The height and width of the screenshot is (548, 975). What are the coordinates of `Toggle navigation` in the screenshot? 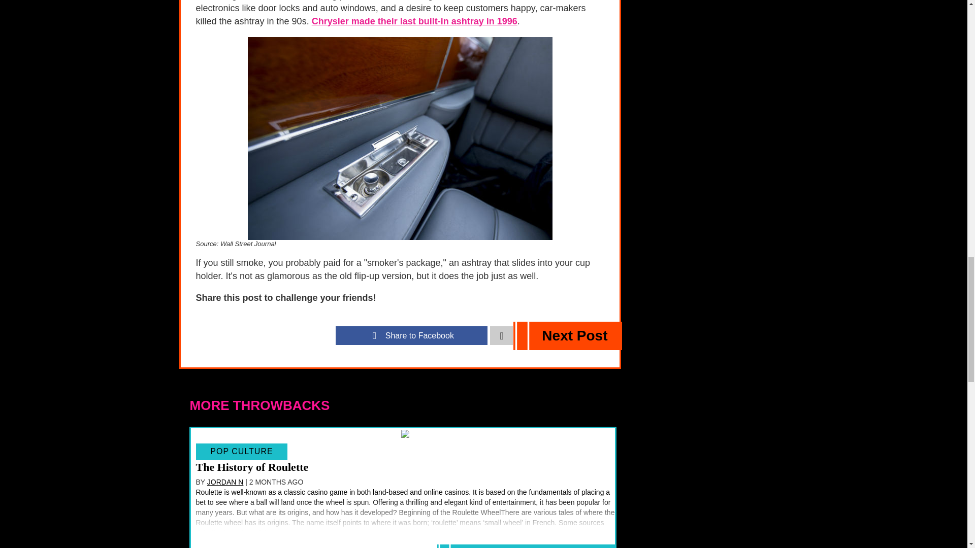 It's located at (501, 335).